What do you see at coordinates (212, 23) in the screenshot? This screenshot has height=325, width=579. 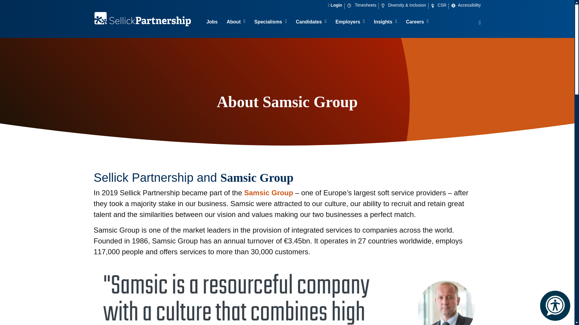 I see `Jobs` at bounding box center [212, 23].